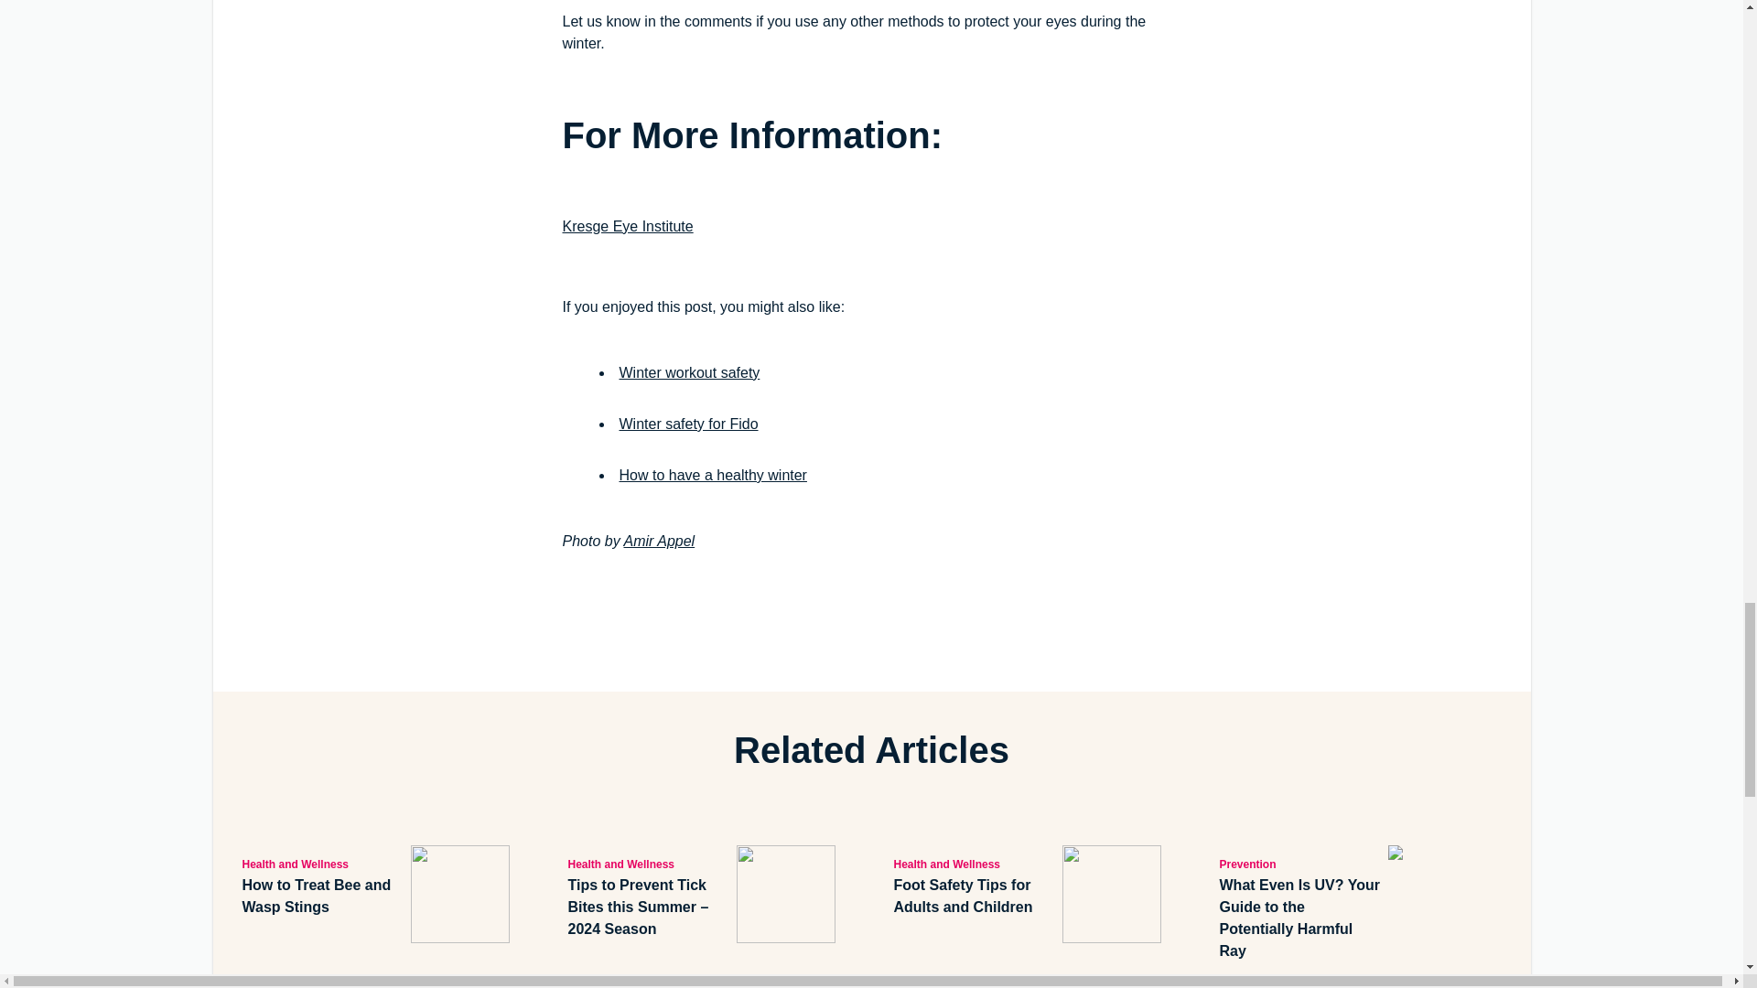 Image resolution: width=1757 pixels, height=988 pixels. I want to click on Winter workout safety, so click(688, 371).